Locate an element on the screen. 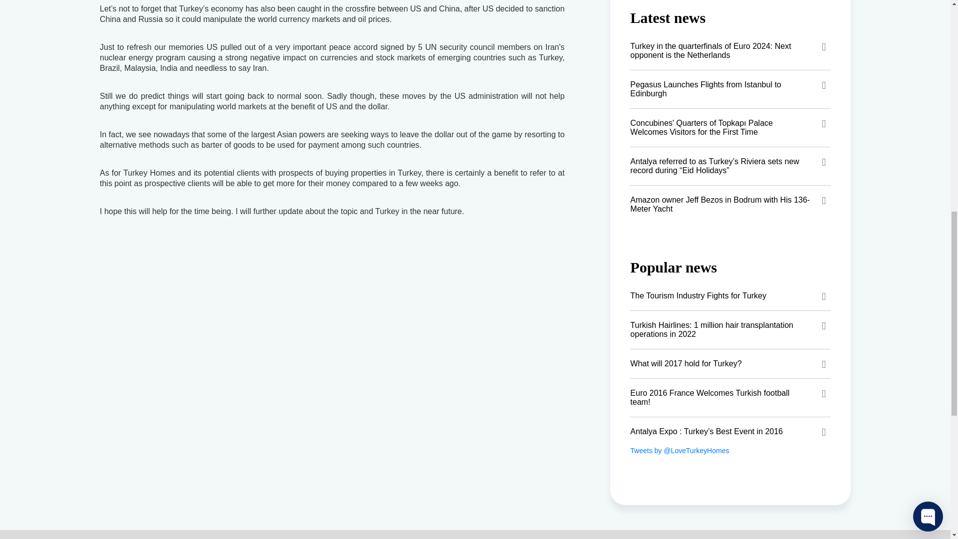 The width and height of the screenshot is (958, 539). turkey-in-2017 is located at coordinates (730, 363).